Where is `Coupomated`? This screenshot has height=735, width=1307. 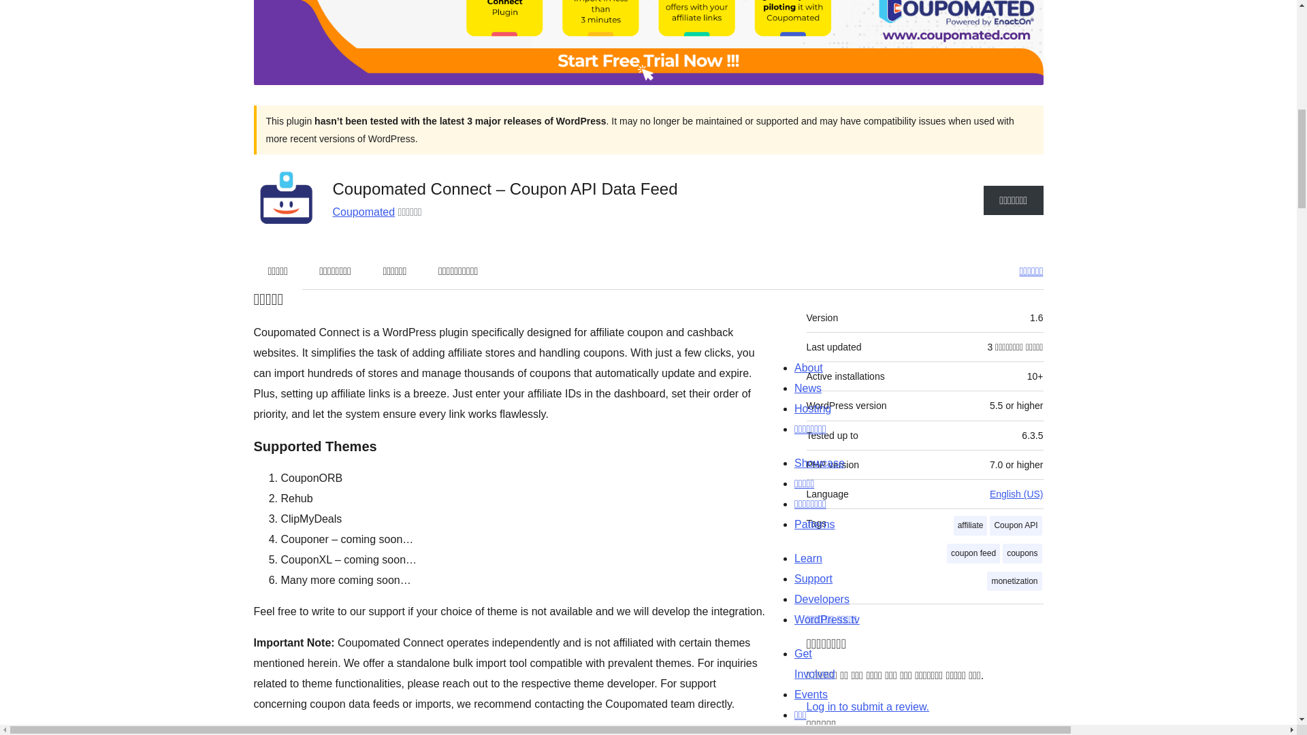 Coupomated is located at coordinates (363, 211).